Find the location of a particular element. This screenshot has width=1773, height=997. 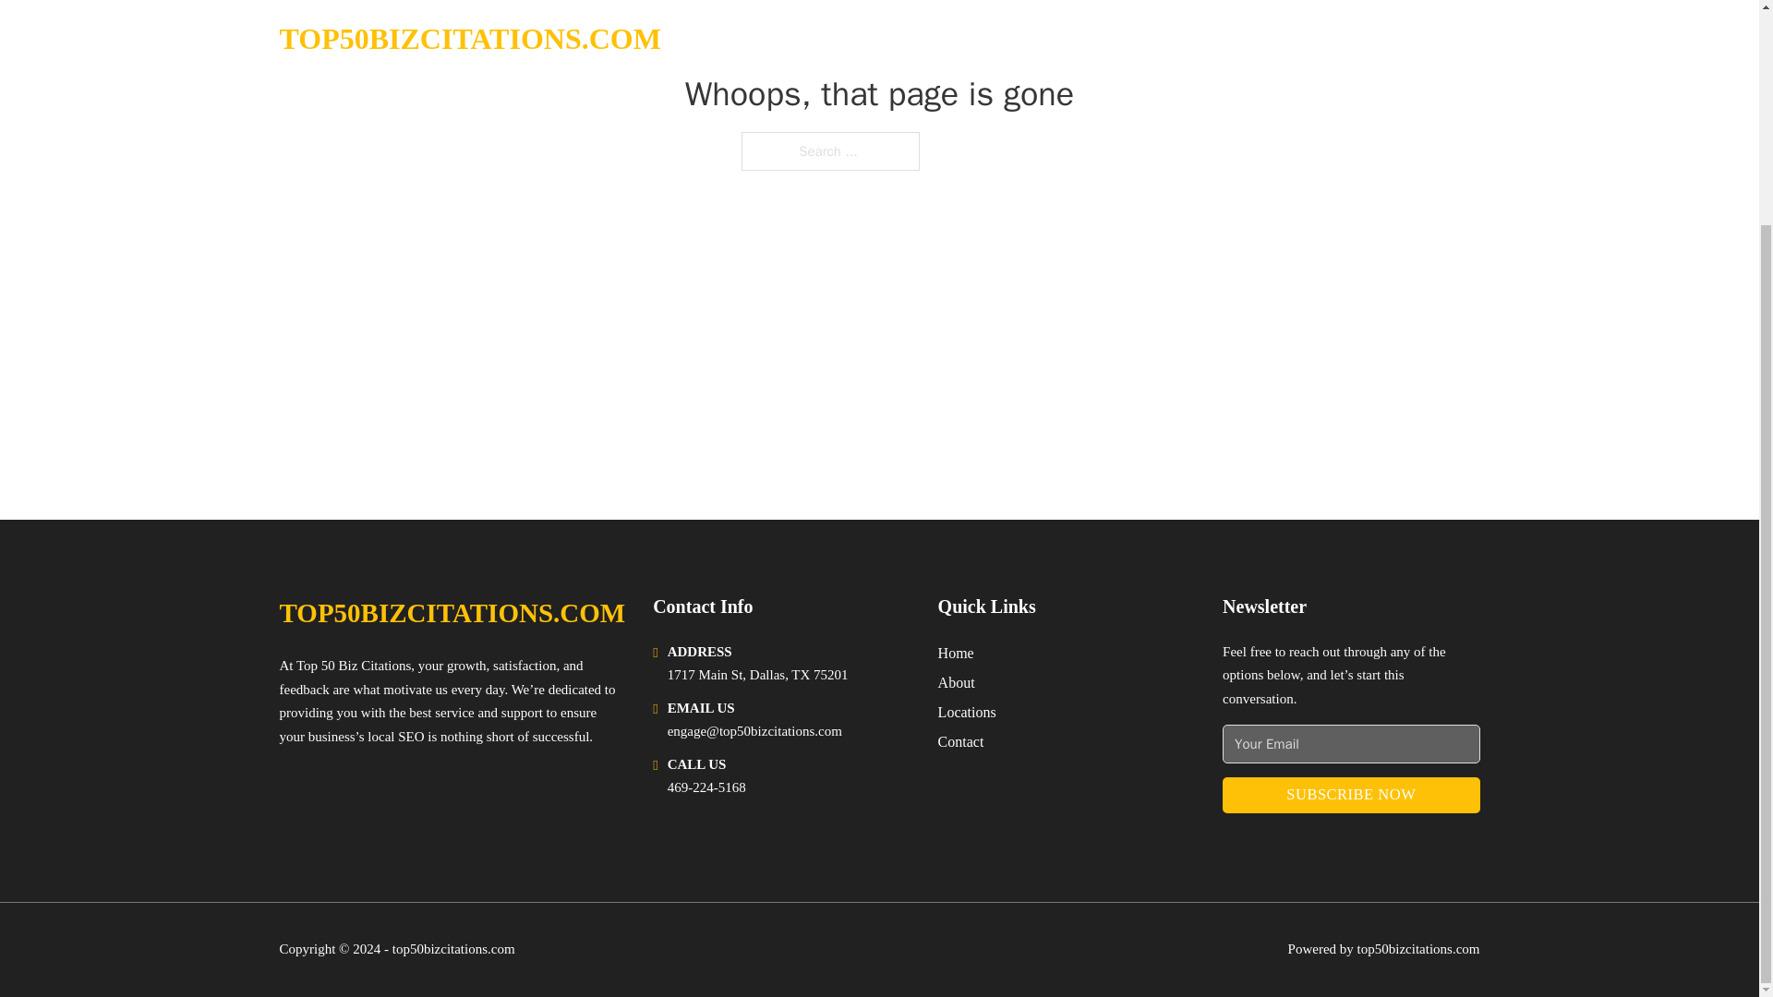

469-224-5168 is located at coordinates (707, 787).